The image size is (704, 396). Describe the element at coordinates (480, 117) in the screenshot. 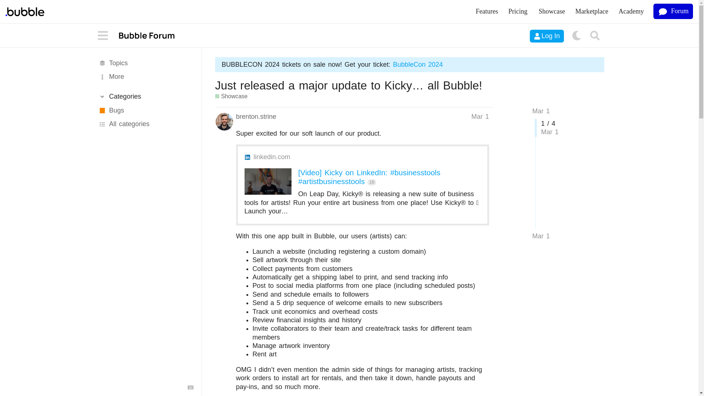

I see `Post date` at that location.